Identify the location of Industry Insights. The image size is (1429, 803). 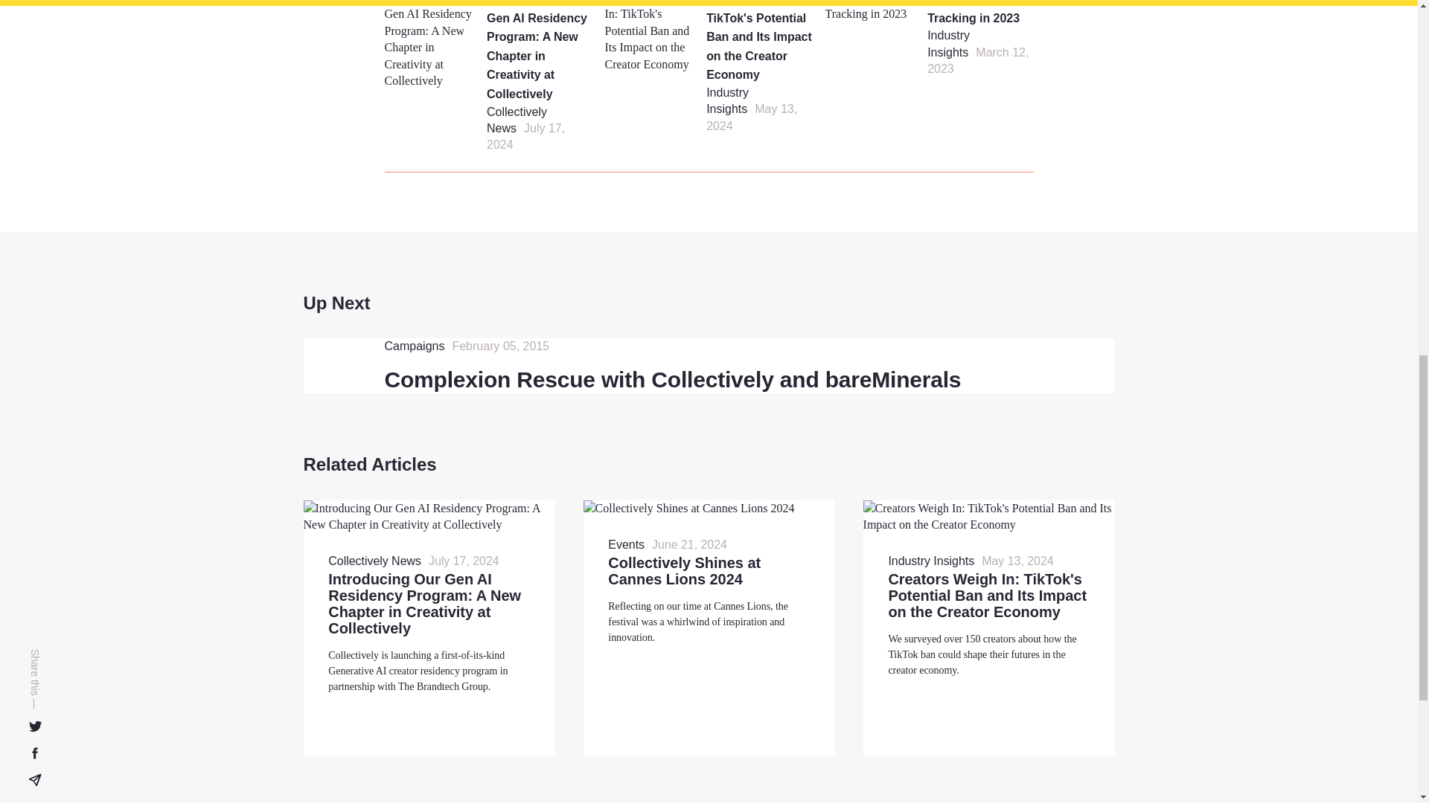
(948, 43).